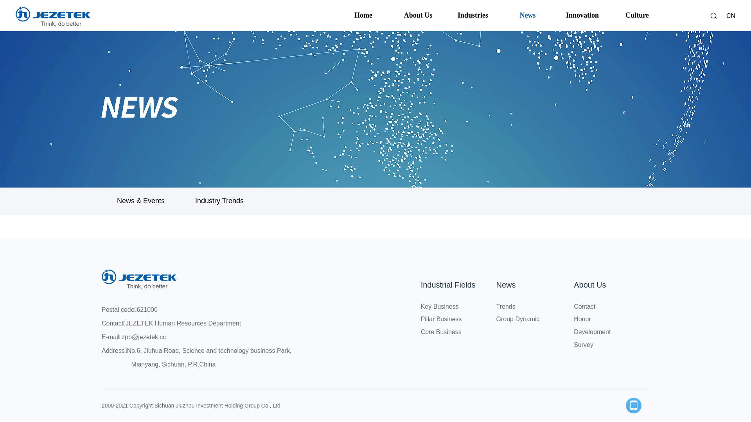  Describe the element at coordinates (590, 285) in the screenshot. I see `About Us` at that location.